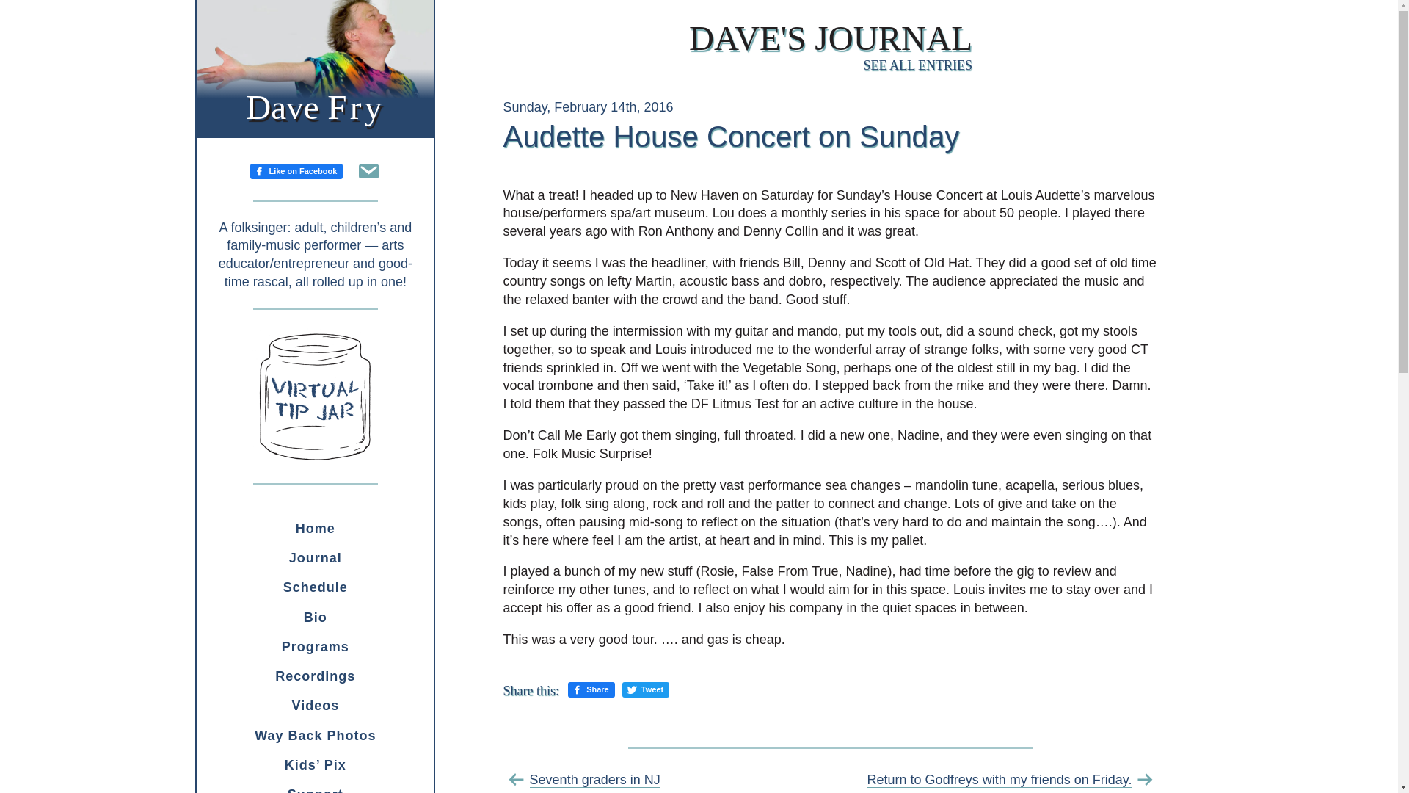 This screenshot has width=1409, height=793. What do you see at coordinates (316, 528) in the screenshot?
I see `Bio` at bounding box center [316, 528].